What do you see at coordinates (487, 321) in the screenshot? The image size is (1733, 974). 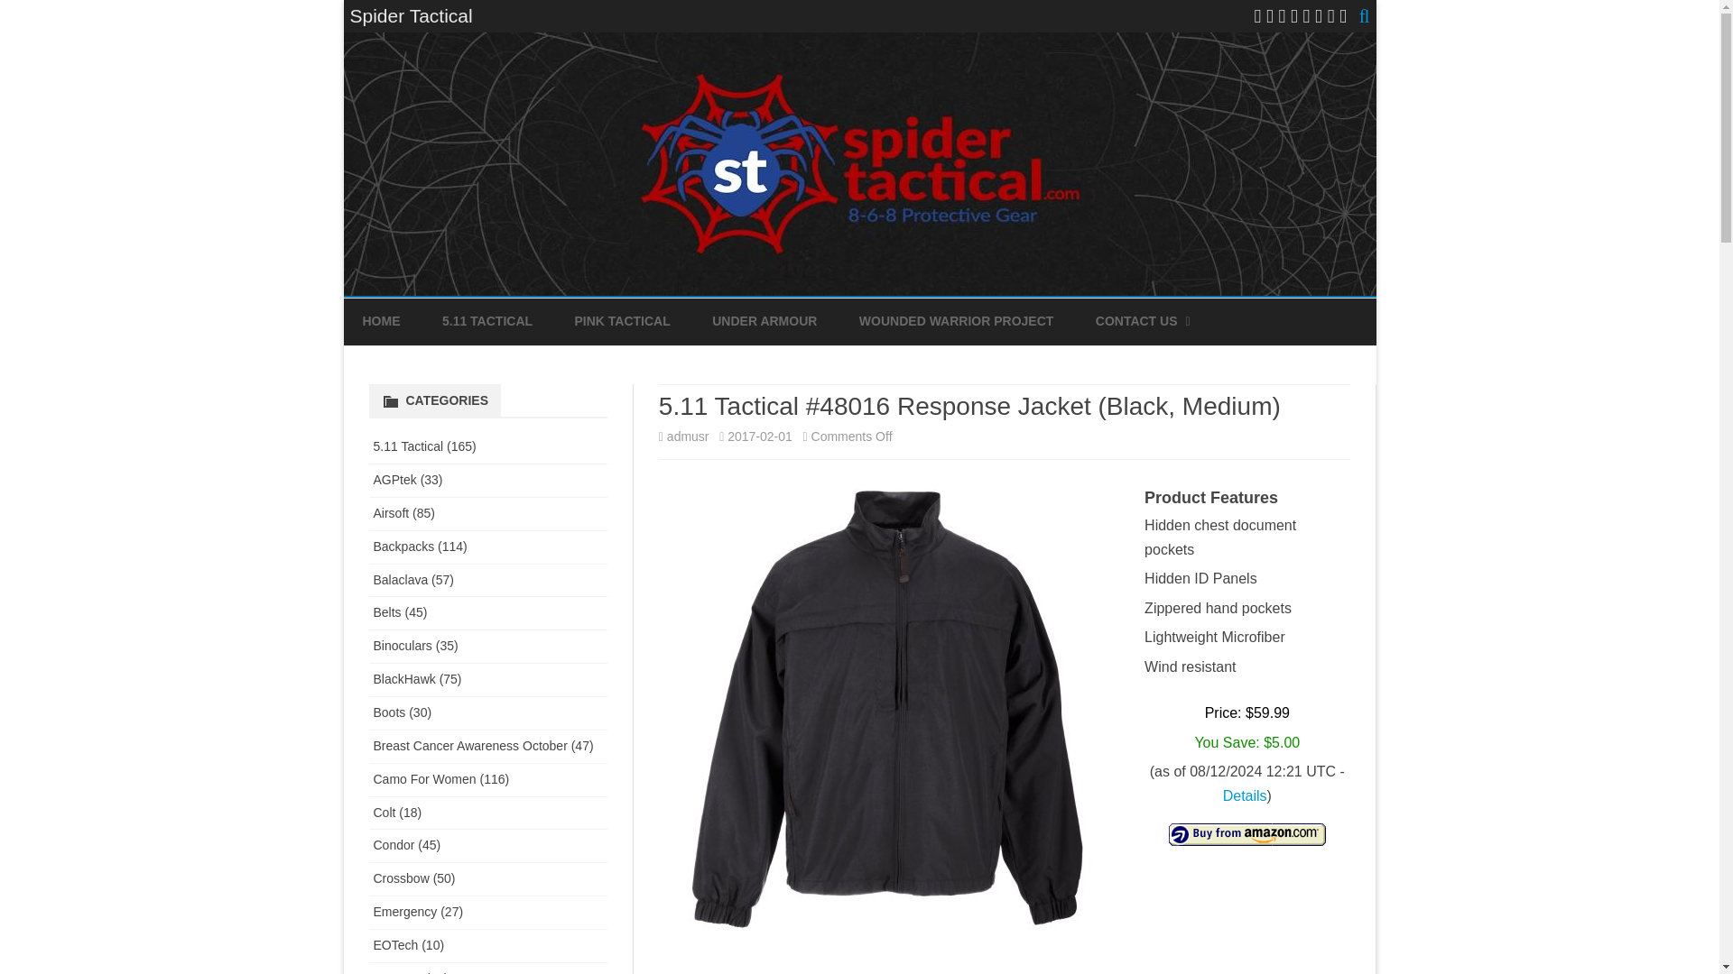 I see `5.11 TACTICAL` at bounding box center [487, 321].